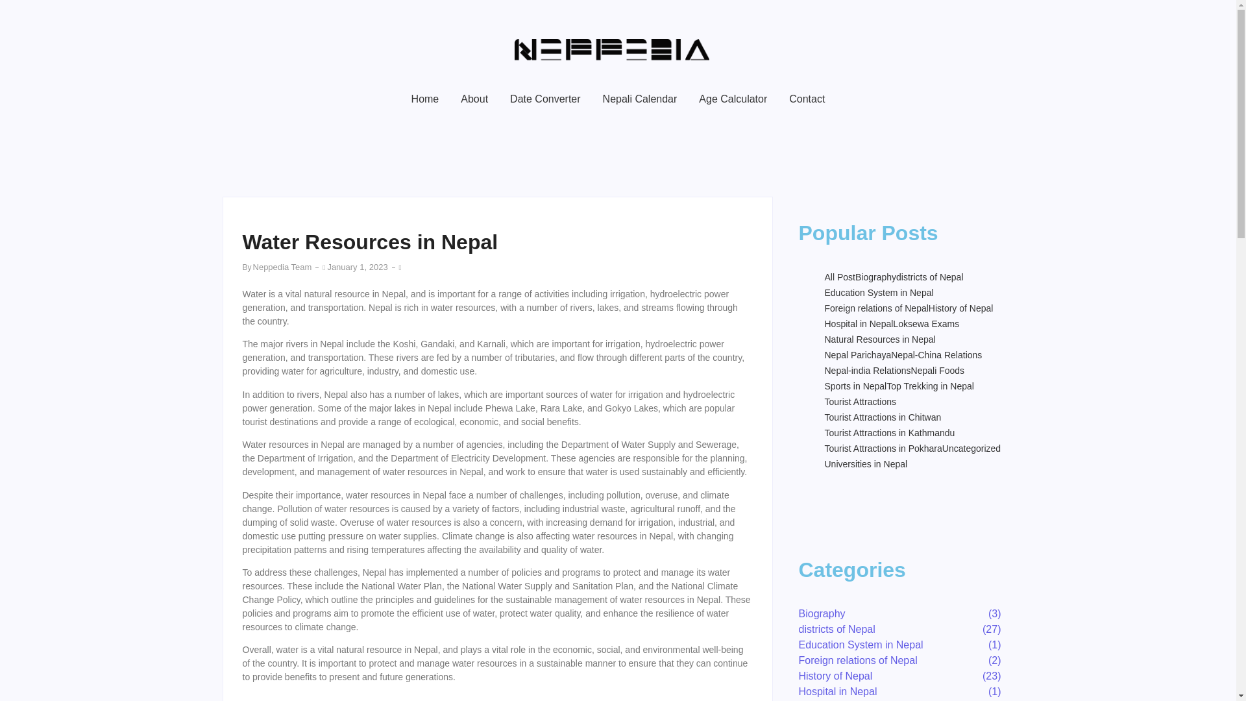 The width and height of the screenshot is (1246, 701). Describe the element at coordinates (474, 100) in the screenshot. I see `About` at that location.